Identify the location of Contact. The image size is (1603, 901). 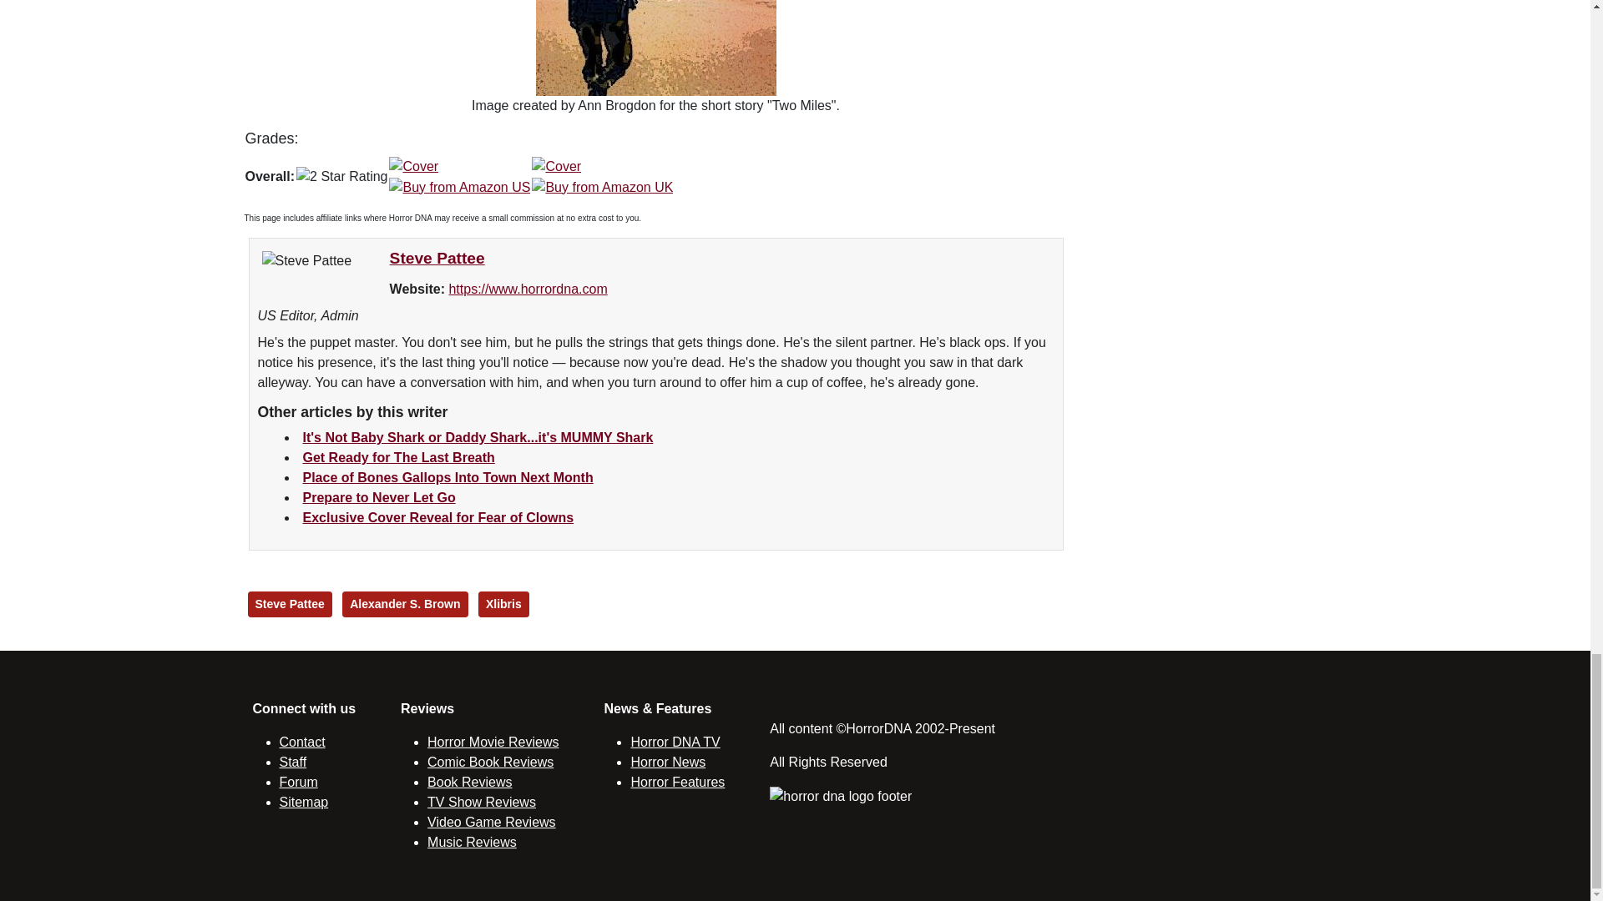
(302, 742).